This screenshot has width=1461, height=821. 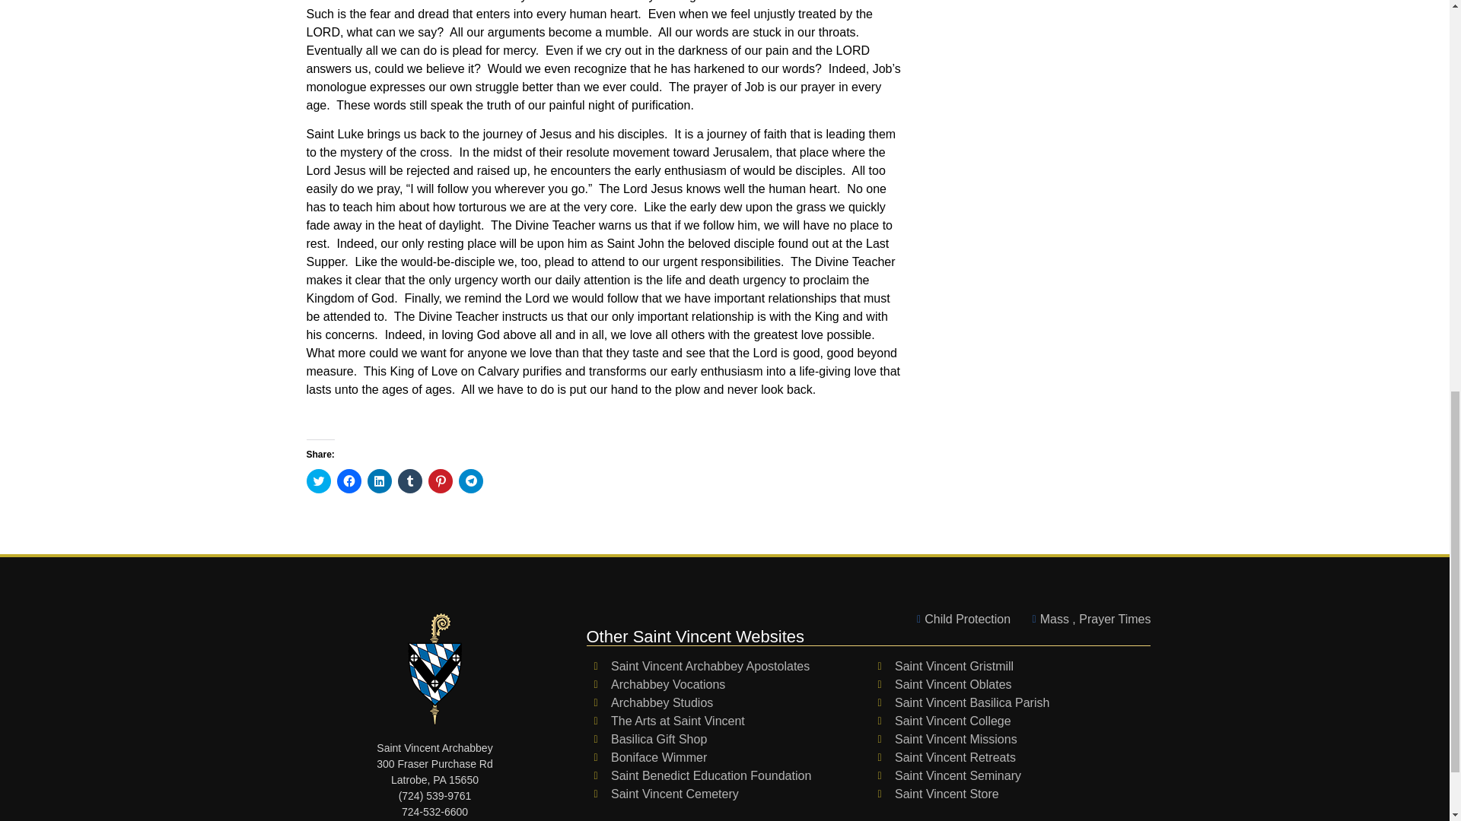 I want to click on Click to share on Telegram, so click(x=470, y=480).